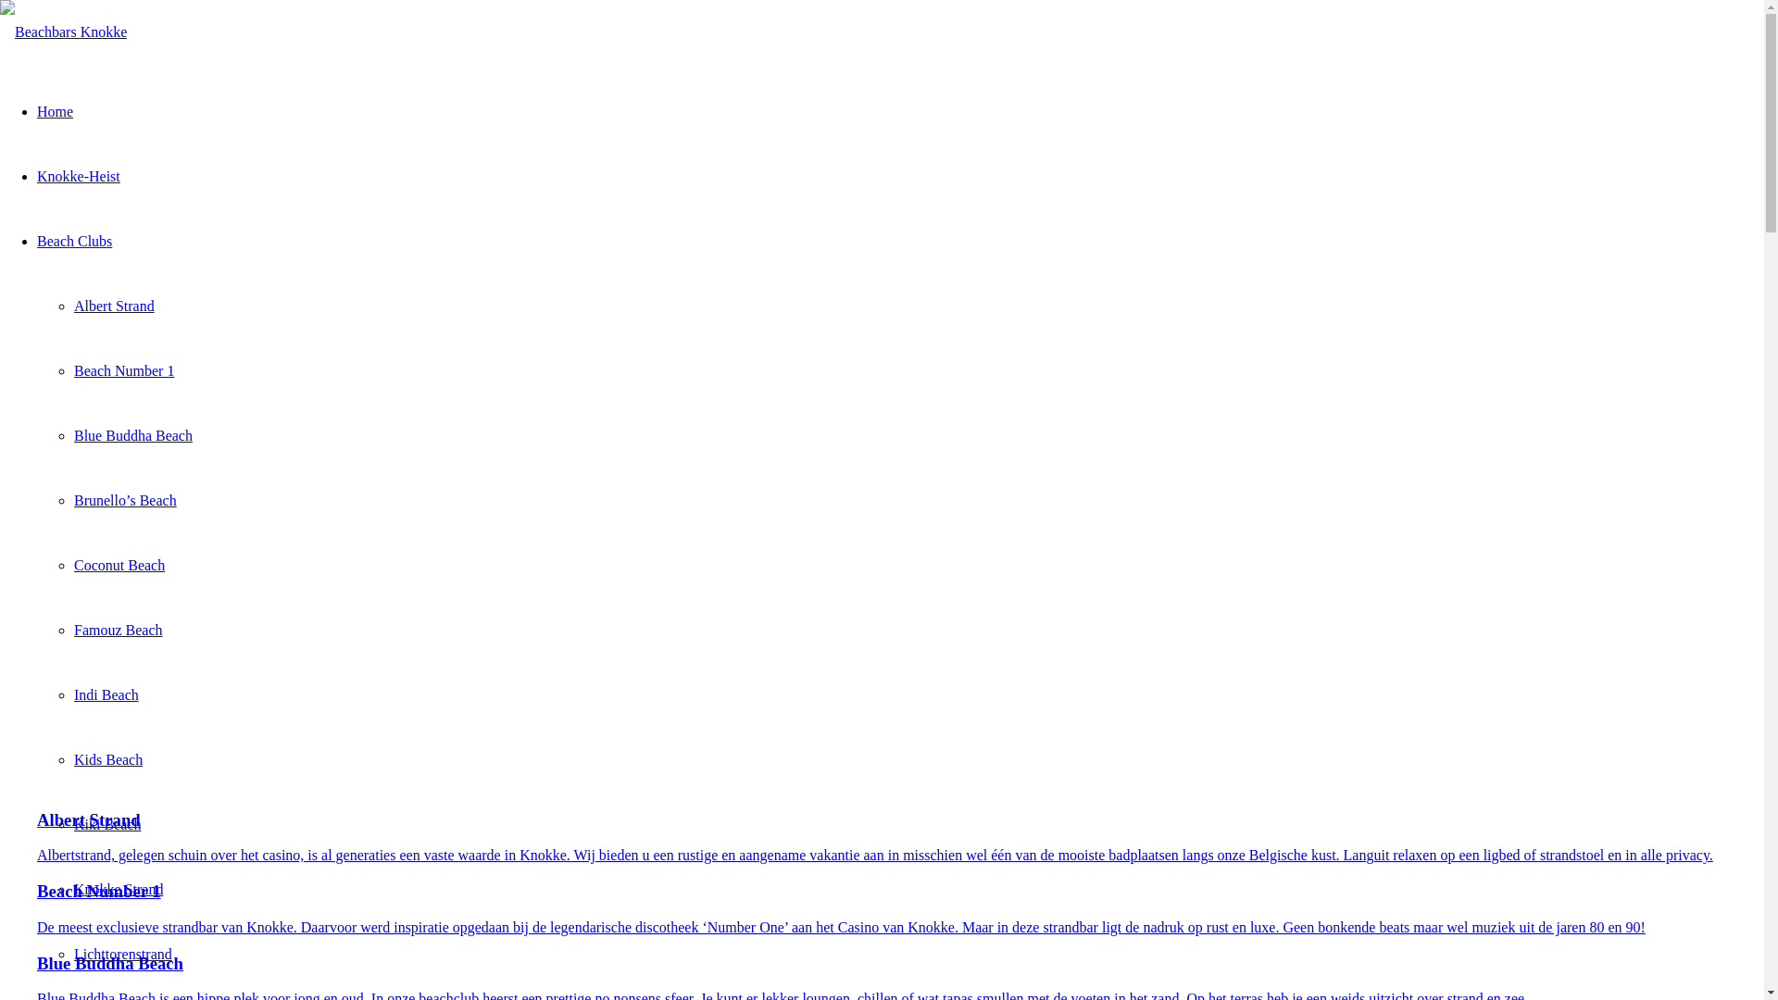 The width and height of the screenshot is (1778, 1000). Describe the element at coordinates (108, 759) in the screenshot. I see `Kids Beach` at that location.